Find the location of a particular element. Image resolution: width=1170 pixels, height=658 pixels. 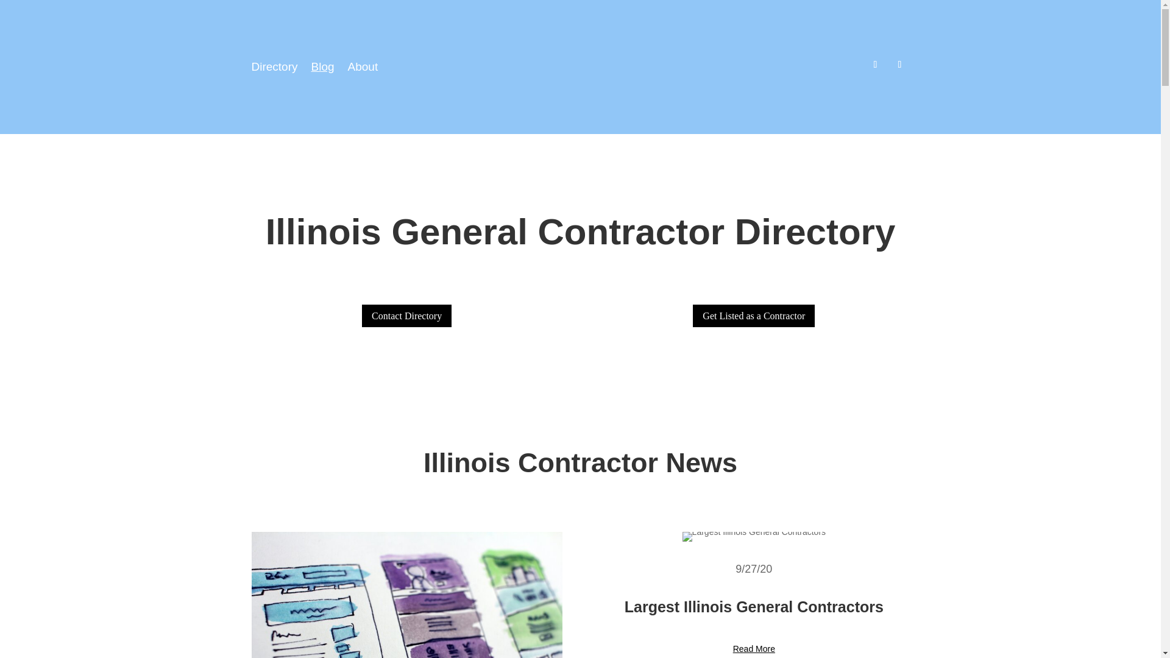

Contact Directory is located at coordinates (406, 316).